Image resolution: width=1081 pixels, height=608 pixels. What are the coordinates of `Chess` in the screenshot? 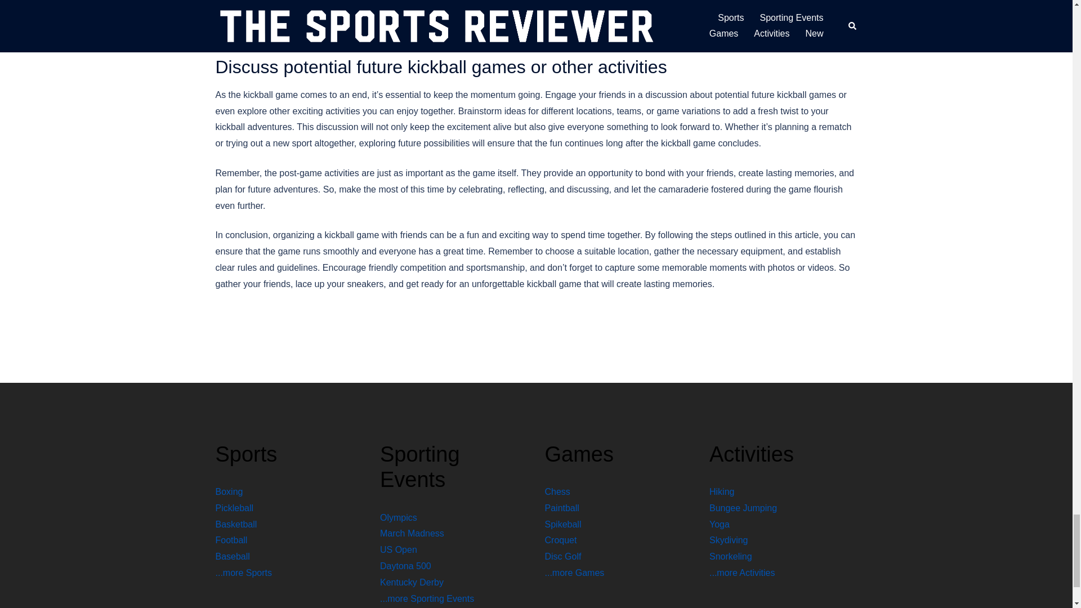 It's located at (557, 492).